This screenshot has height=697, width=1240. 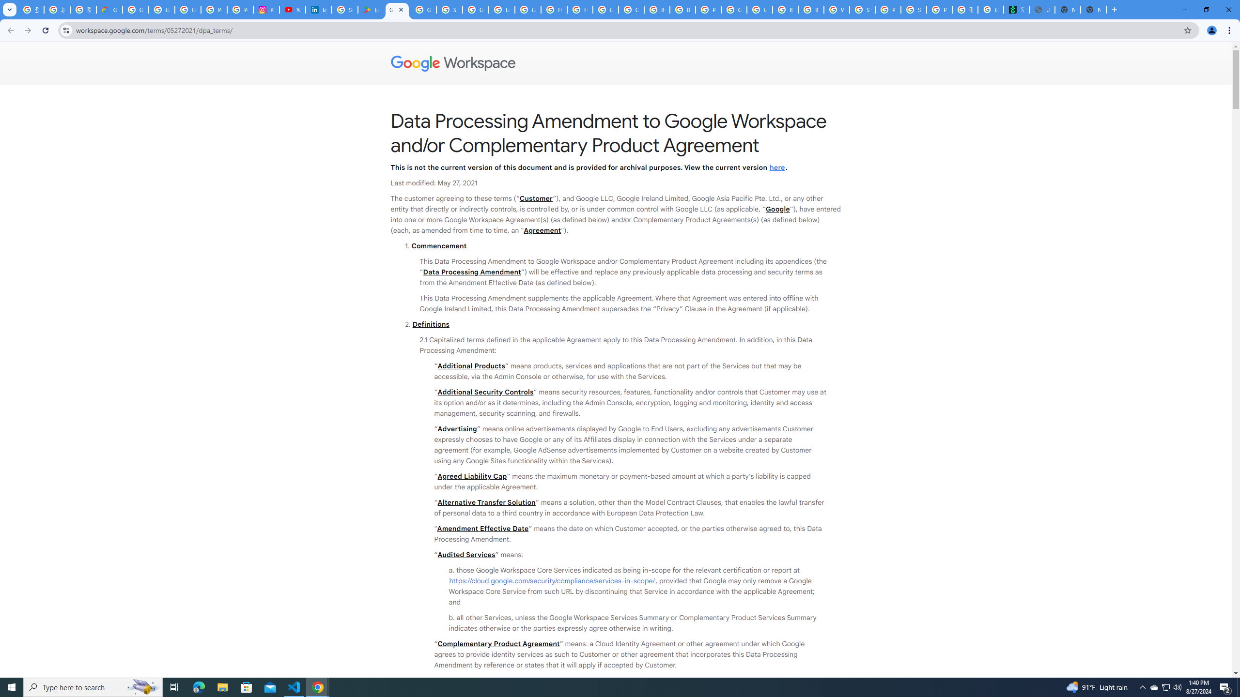 I want to click on Untitled, so click(x=1042, y=10).